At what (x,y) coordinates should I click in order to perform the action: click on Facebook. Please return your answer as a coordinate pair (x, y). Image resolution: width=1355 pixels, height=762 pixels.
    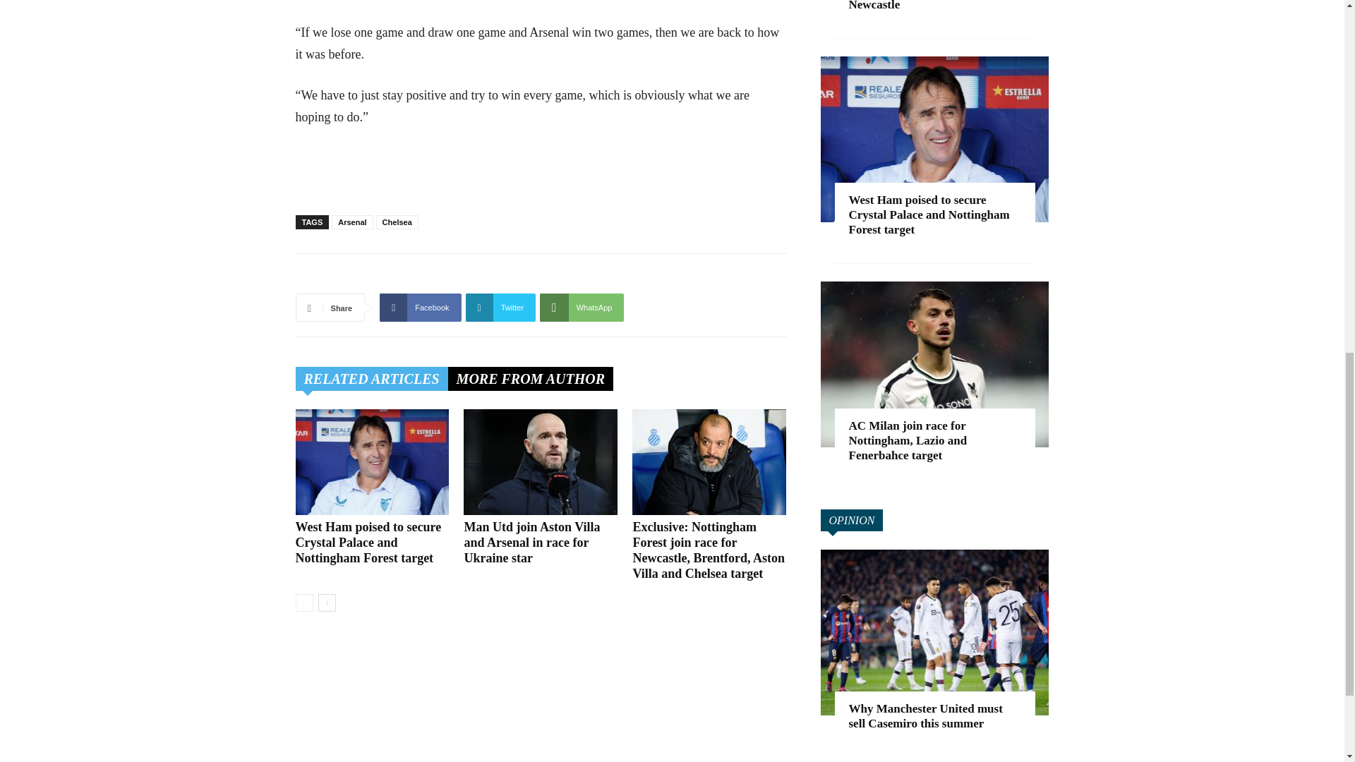
    Looking at the image, I should click on (419, 307).